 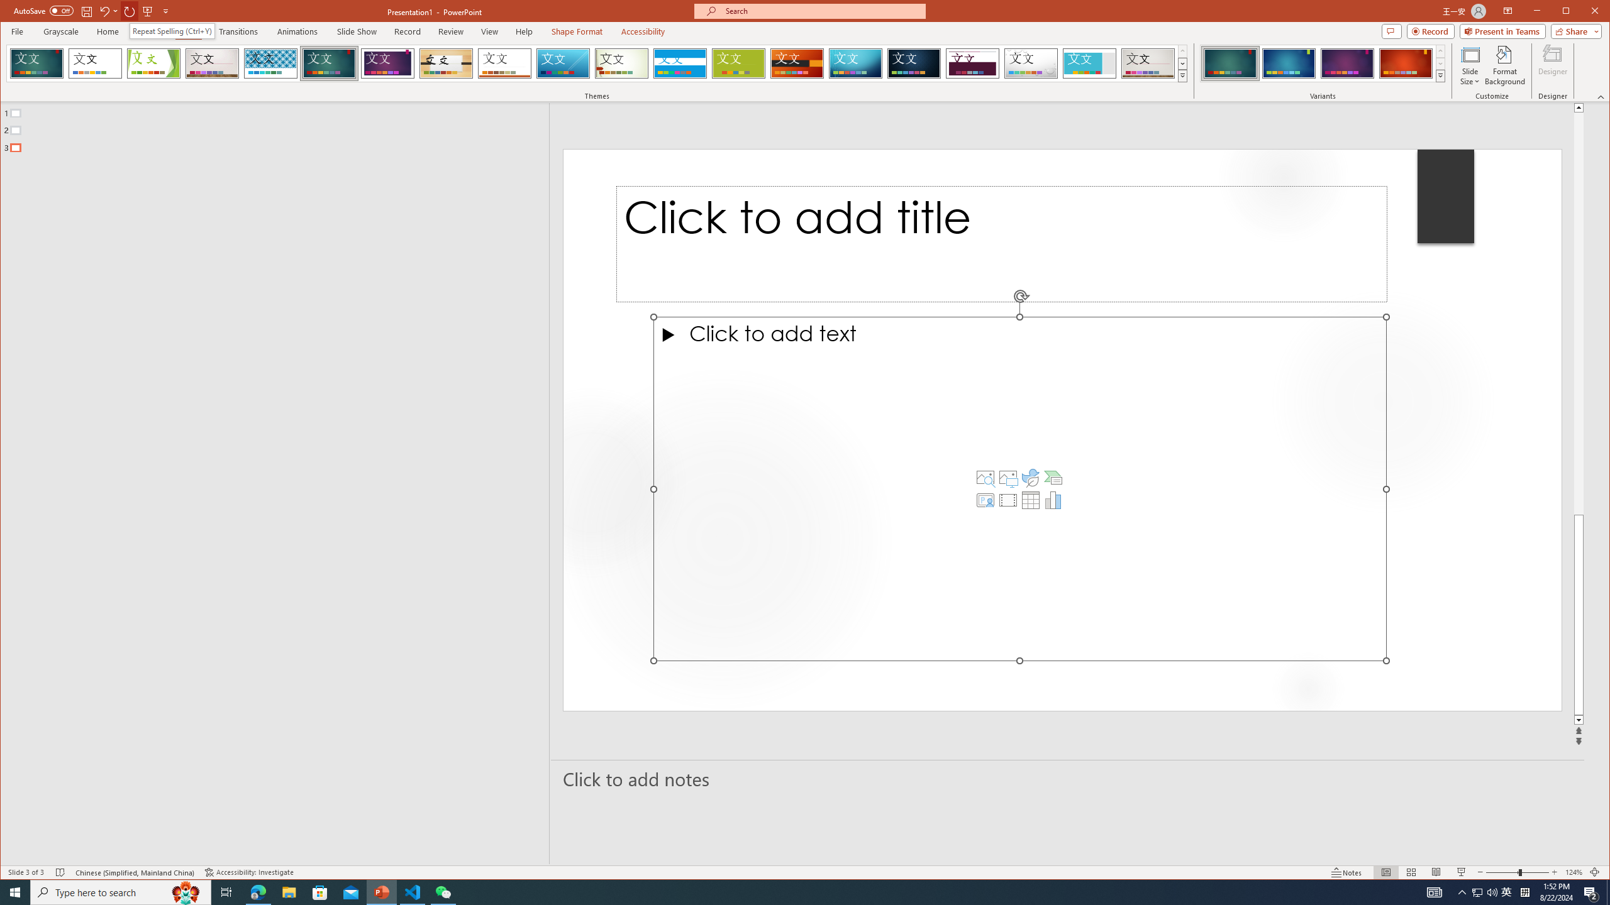 What do you see at coordinates (1030, 478) in the screenshot?
I see `Insert an Icon` at bounding box center [1030, 478].